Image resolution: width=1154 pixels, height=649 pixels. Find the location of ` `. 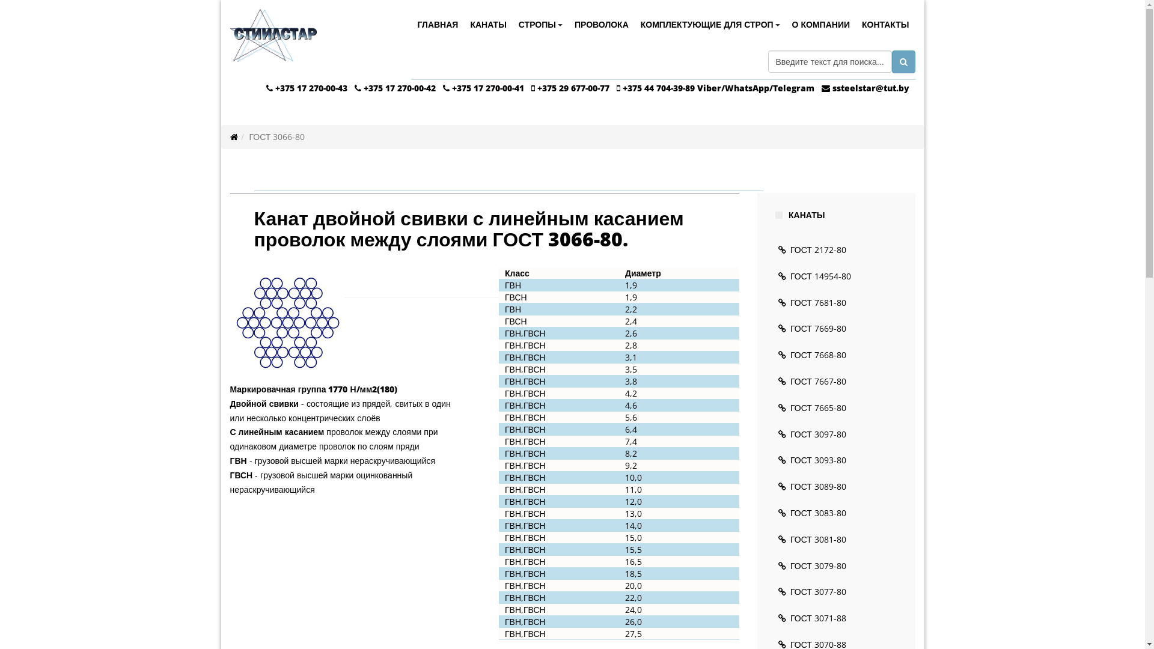

  is located at coordinates (359, 88).